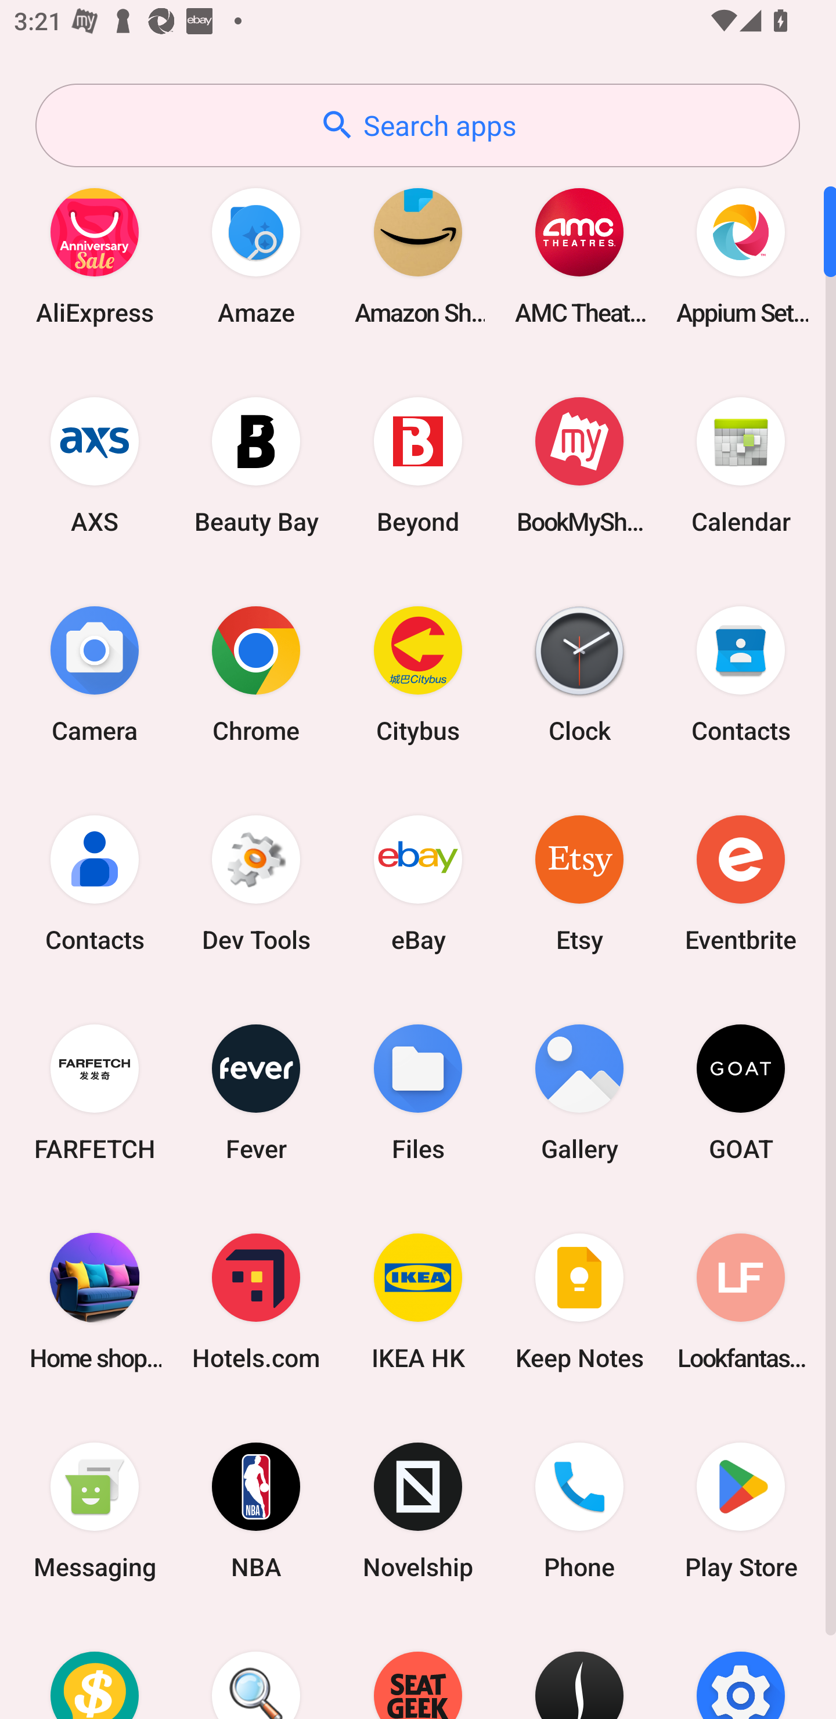 The image size is (836, 1719). Describe the element at coordinates (256, 883) in the screenshot. I see `Dev Tools` at that location.